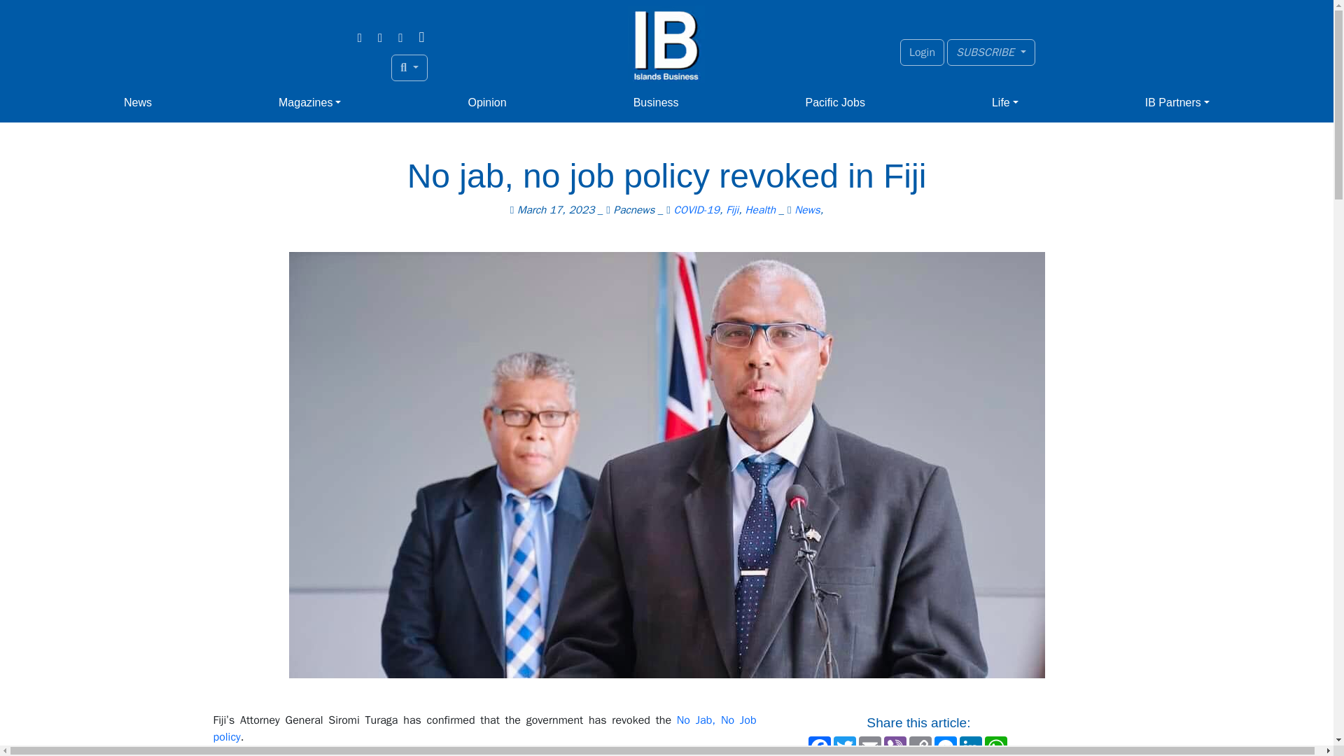  Describe the element at coordinates (1177, 103) in the screenshot. I see `IB Partners` at that location.